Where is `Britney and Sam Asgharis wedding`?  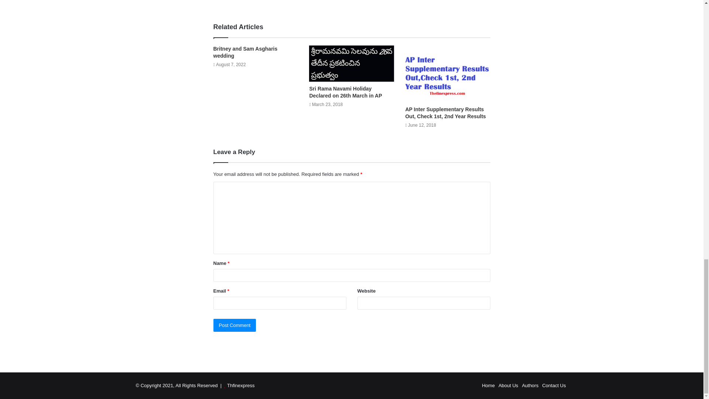
Britney and Sam Asgharis wedding is located at coordinates (245, 52).